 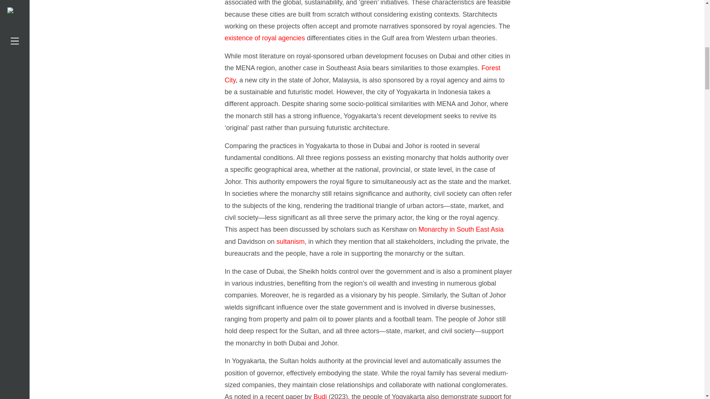 I want to click on existence of royal agencies, so click(x=265, y=38).